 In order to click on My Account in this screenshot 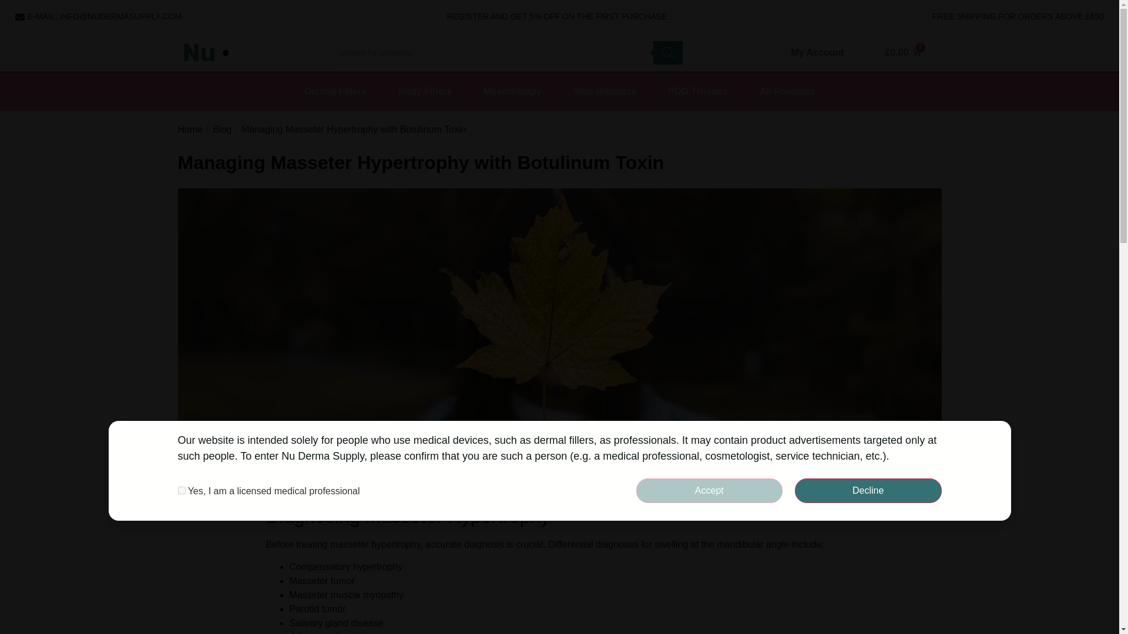, I will do `click(817, 52)`.